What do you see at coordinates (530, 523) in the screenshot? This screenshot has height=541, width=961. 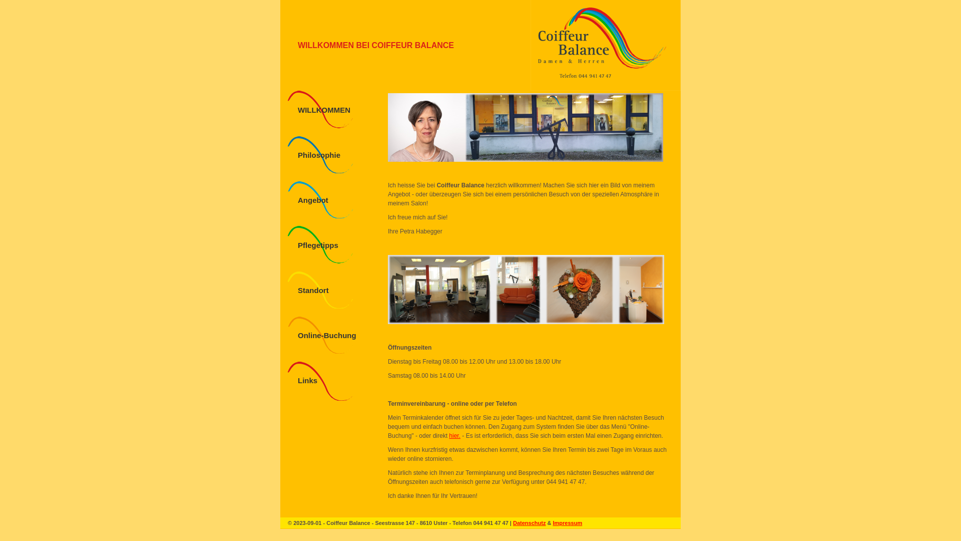 I see `Datenschutz` at bounding box center [530, 523].